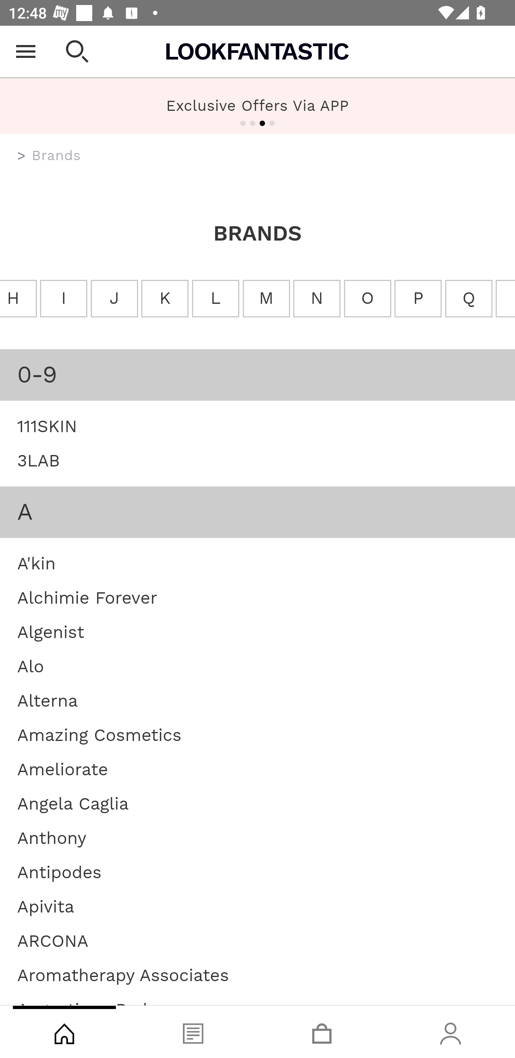 Image resolution: width=515 pixels, height=1058 pixels. I want to click on Algenist, so click(51, 631).